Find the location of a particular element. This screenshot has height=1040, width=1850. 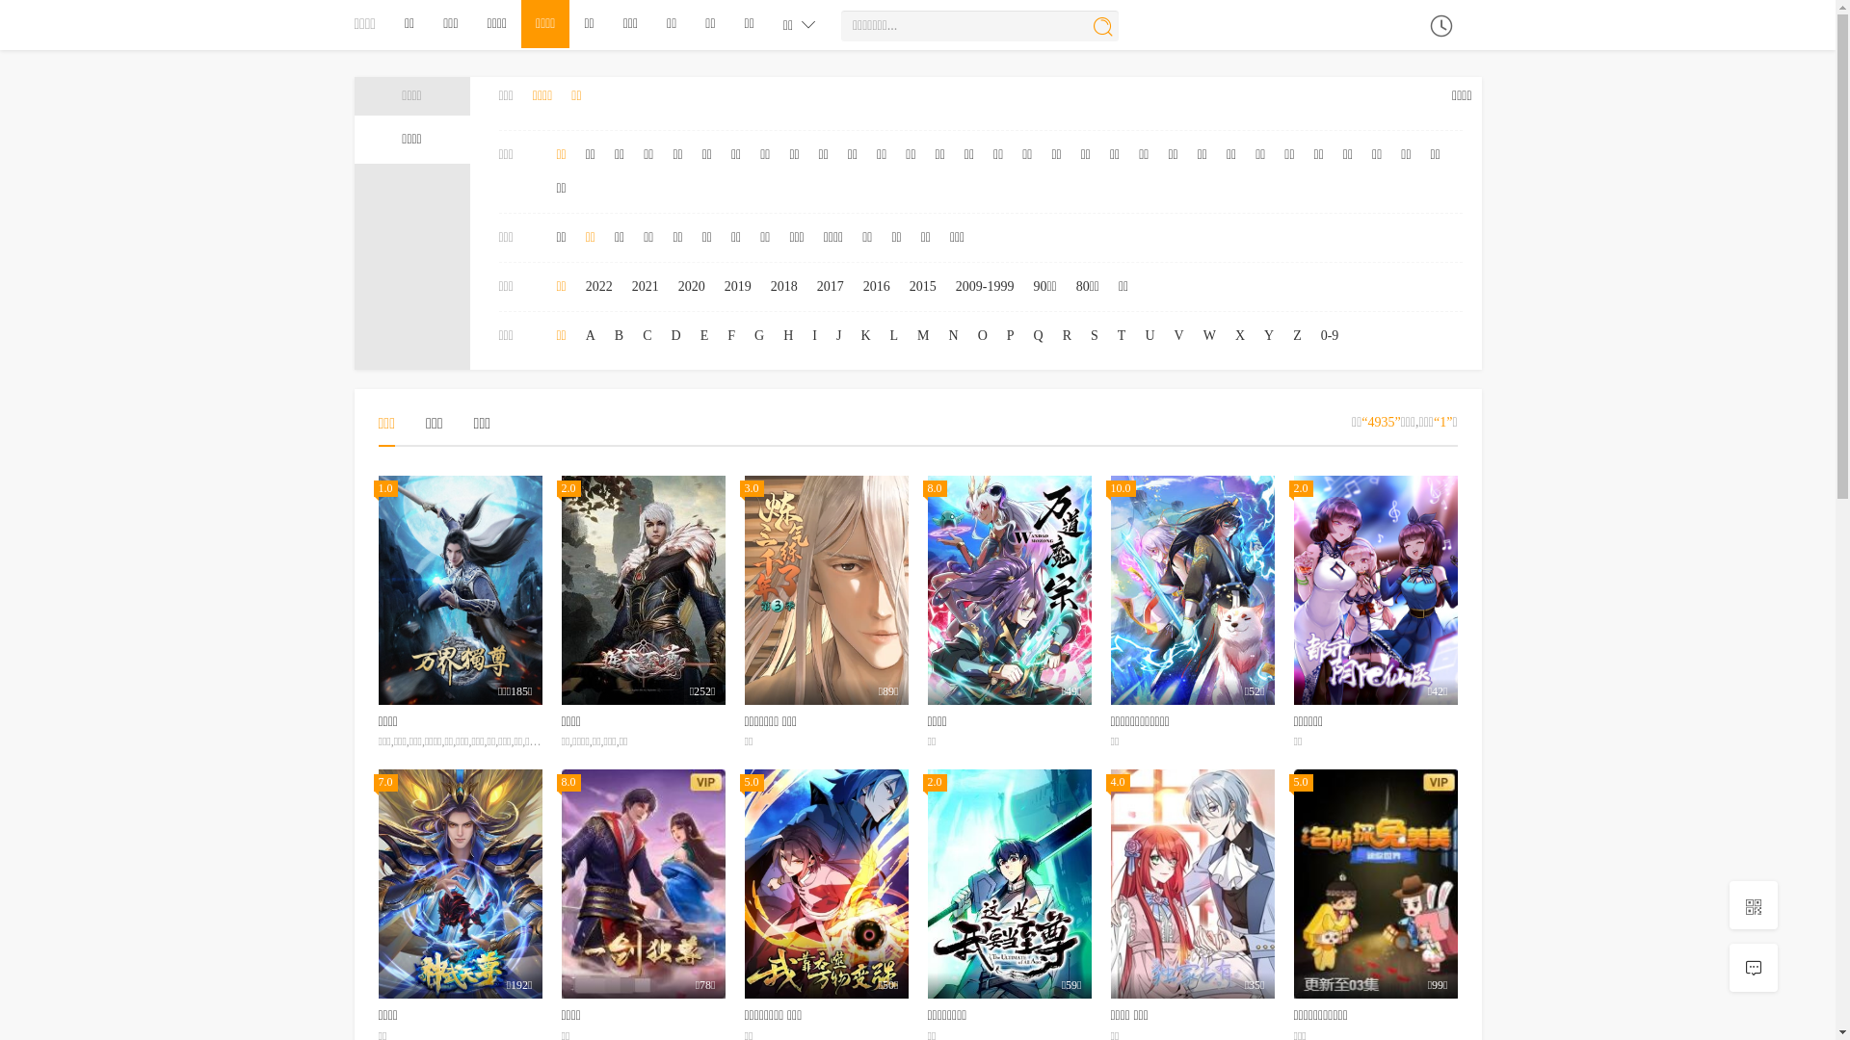

S is located at coordinates (1095, 336).